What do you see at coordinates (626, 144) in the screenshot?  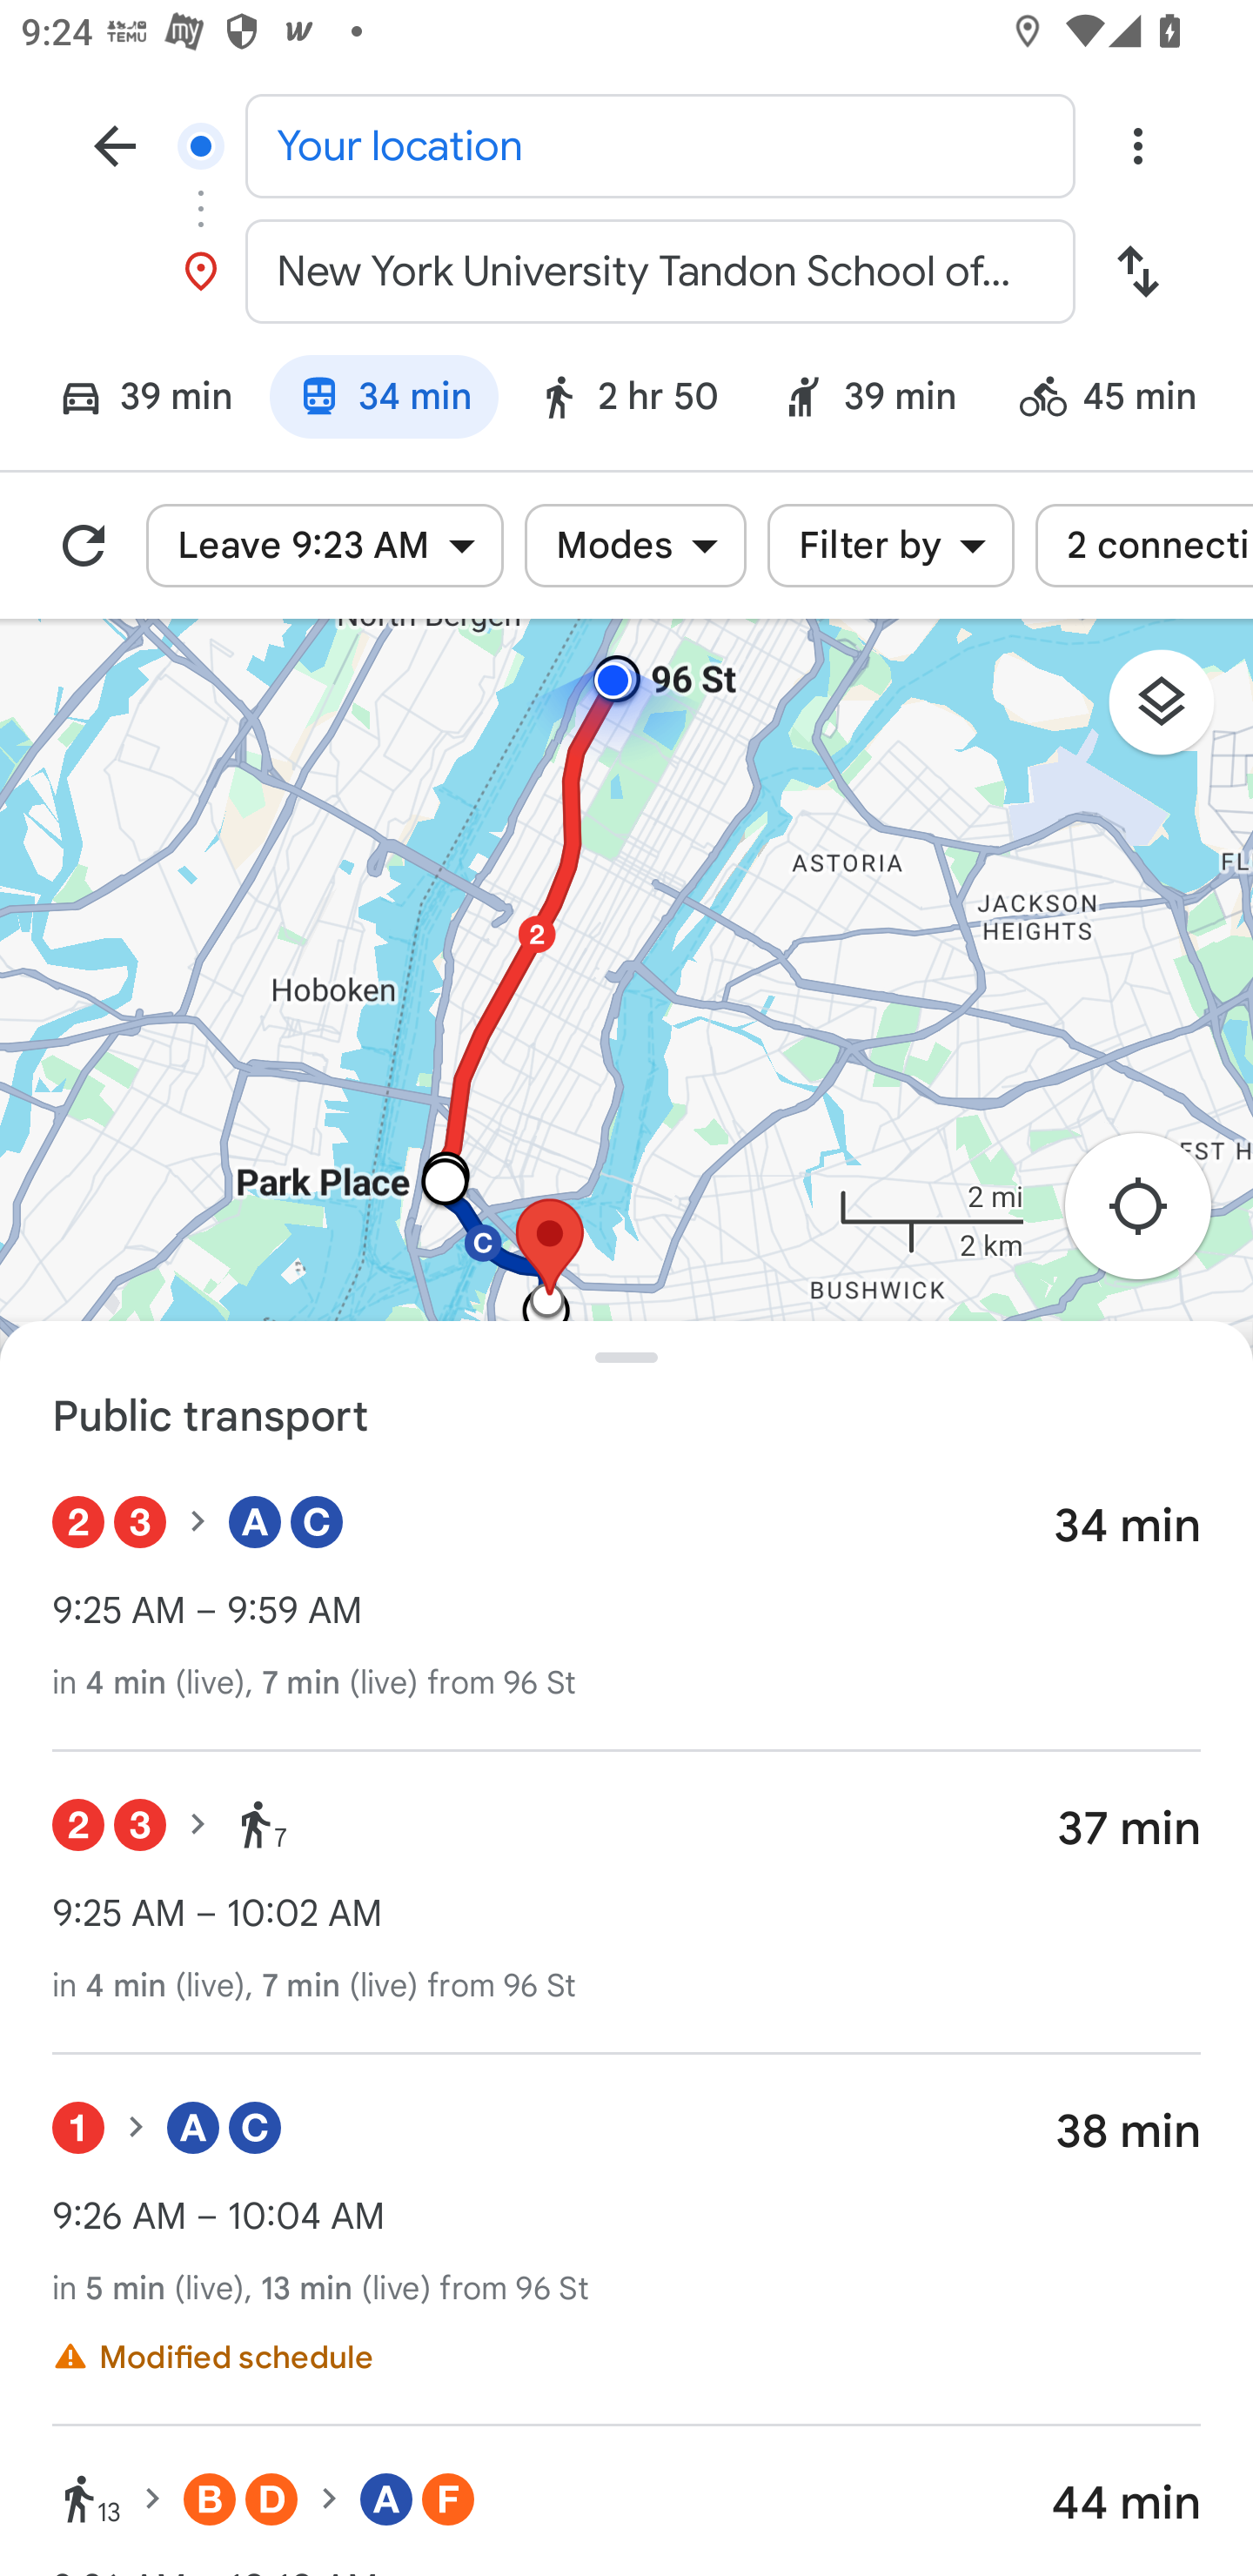 I see `Your location Start location, Your location` at bounding box center [626, 144].